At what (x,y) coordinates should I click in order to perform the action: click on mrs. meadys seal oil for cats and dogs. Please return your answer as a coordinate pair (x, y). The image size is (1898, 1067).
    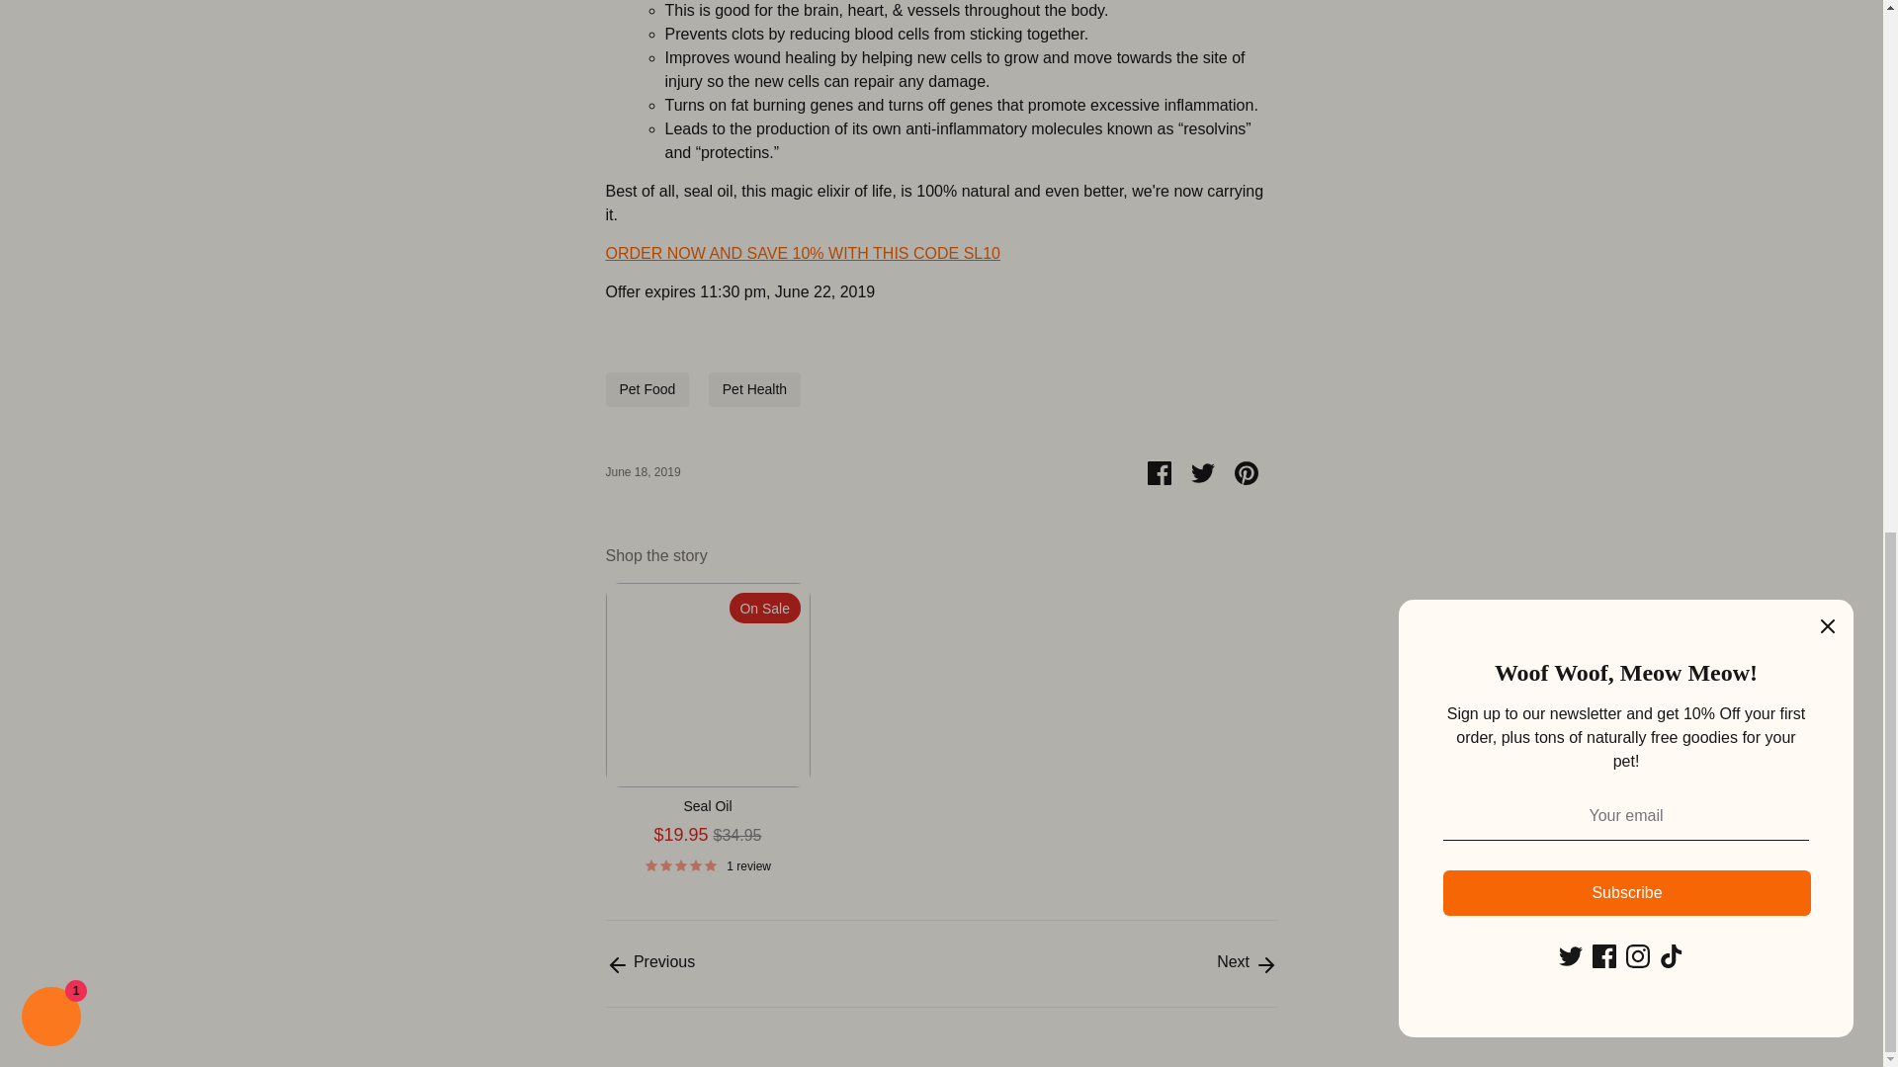
    Looking at the image, I should click on (803, 253).